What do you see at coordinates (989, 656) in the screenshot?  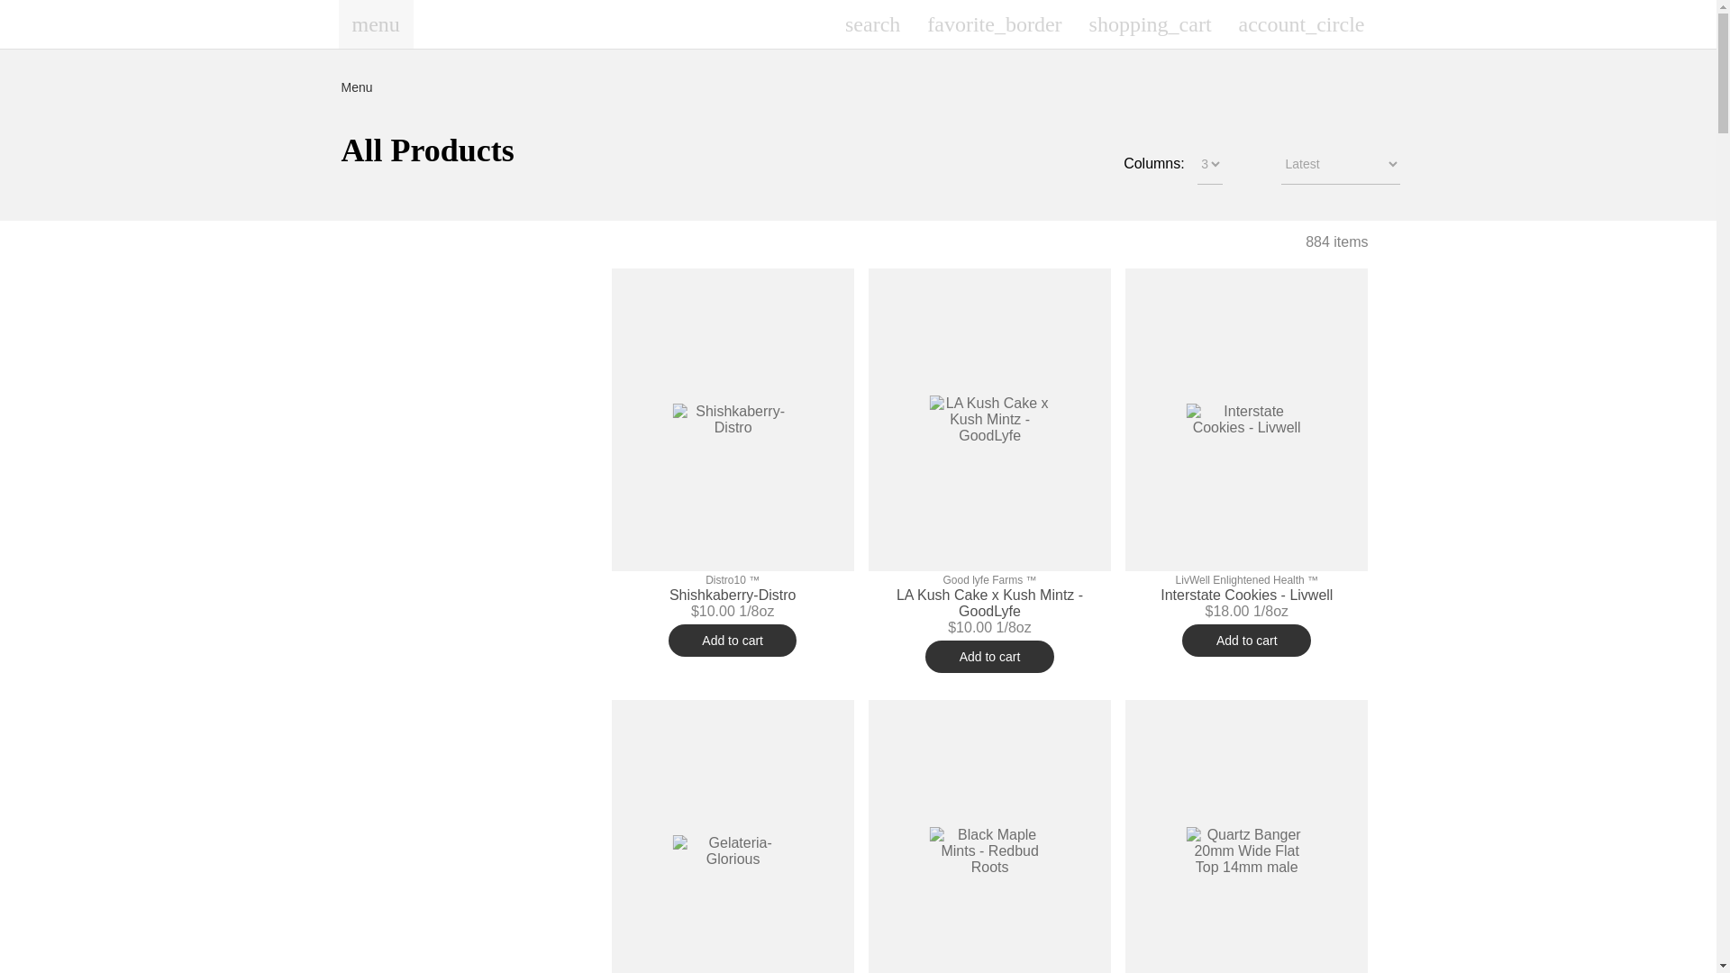 I see `Add to cart` at bounding box center [989, 656].